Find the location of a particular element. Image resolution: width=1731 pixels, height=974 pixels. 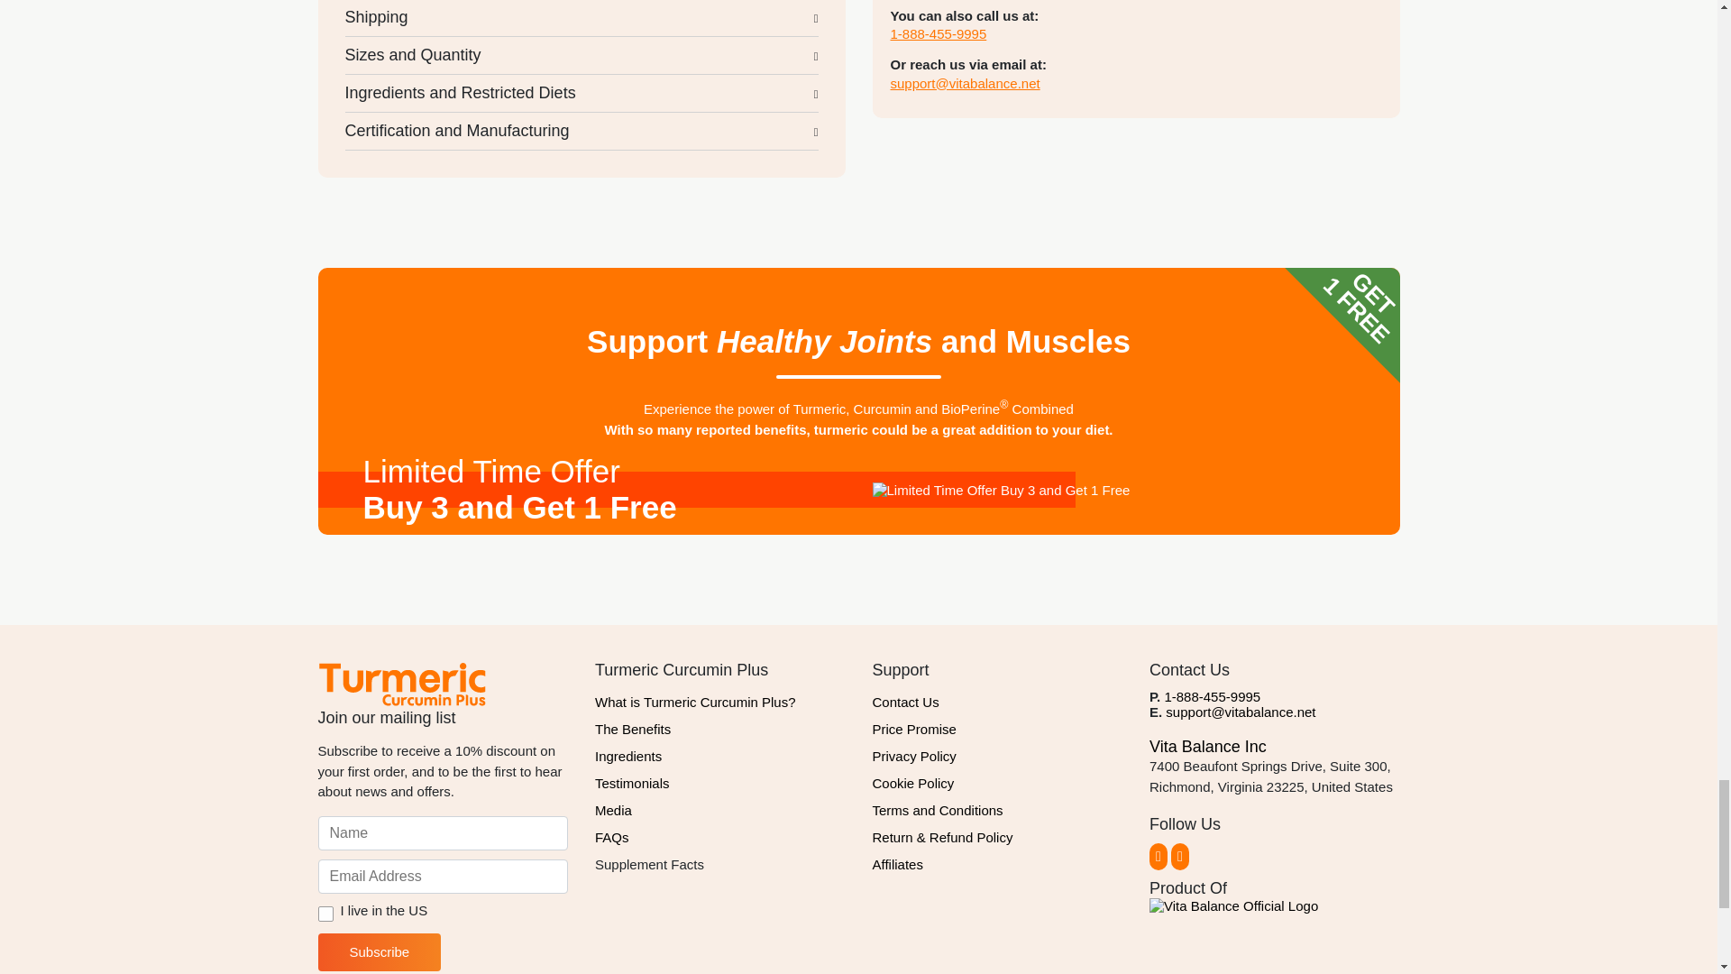

1-888-455-9995 is located at coordinates (1212, 696).